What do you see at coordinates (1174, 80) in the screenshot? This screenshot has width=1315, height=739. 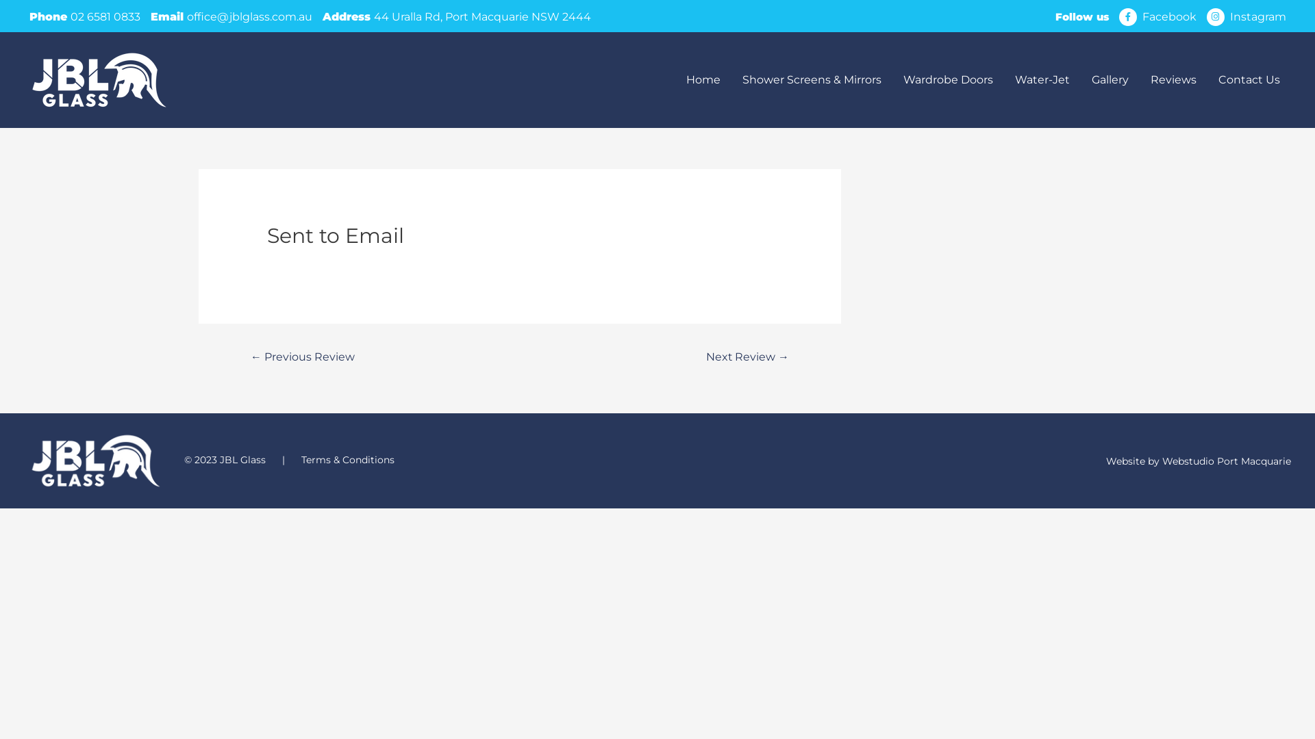 I see `Reviews` at bounding box center [1174, 80].